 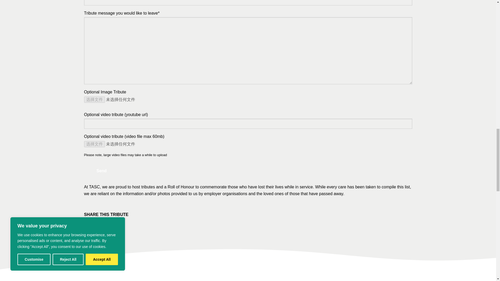 What do you see at coordinates (101, 171) in the screenshot?
I see `Send` at bounding box center [101, 171].